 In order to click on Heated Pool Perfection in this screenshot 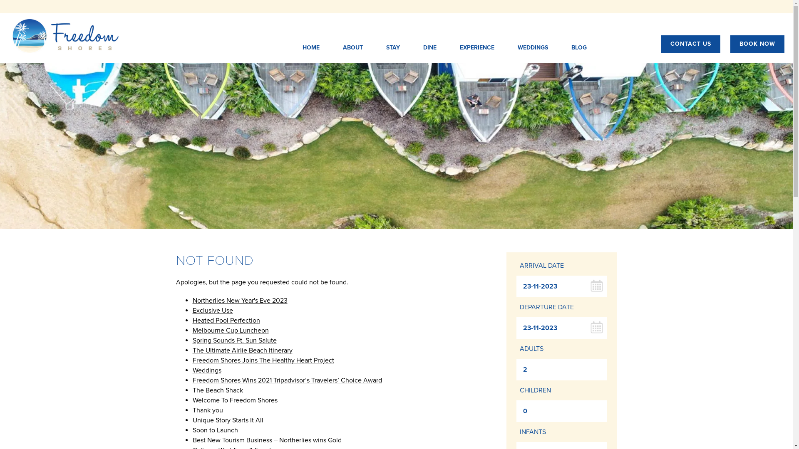, I will do `click(226, 321)`.